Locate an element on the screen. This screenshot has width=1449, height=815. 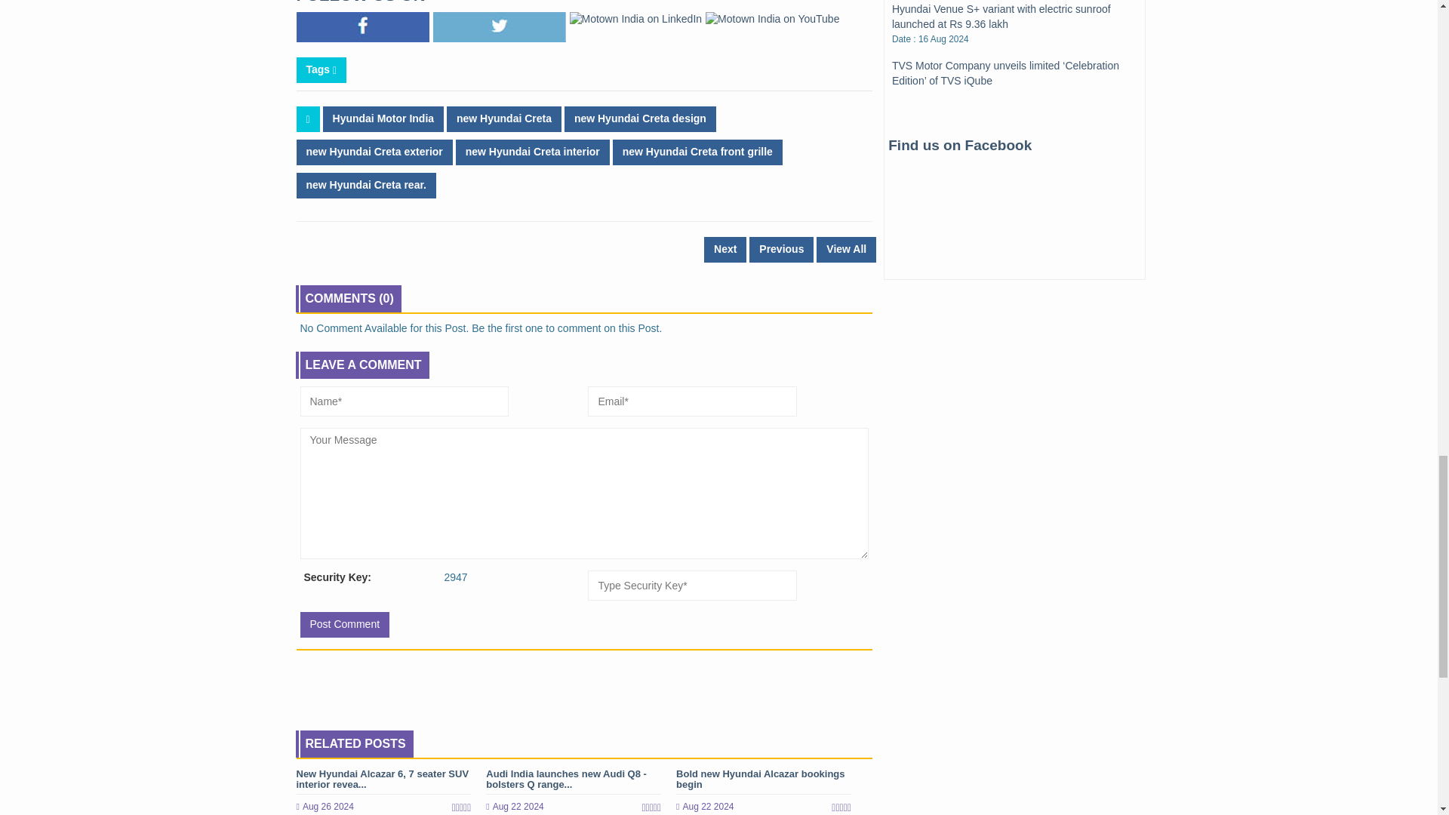
Post Comment is located at coordinates (344, 625).